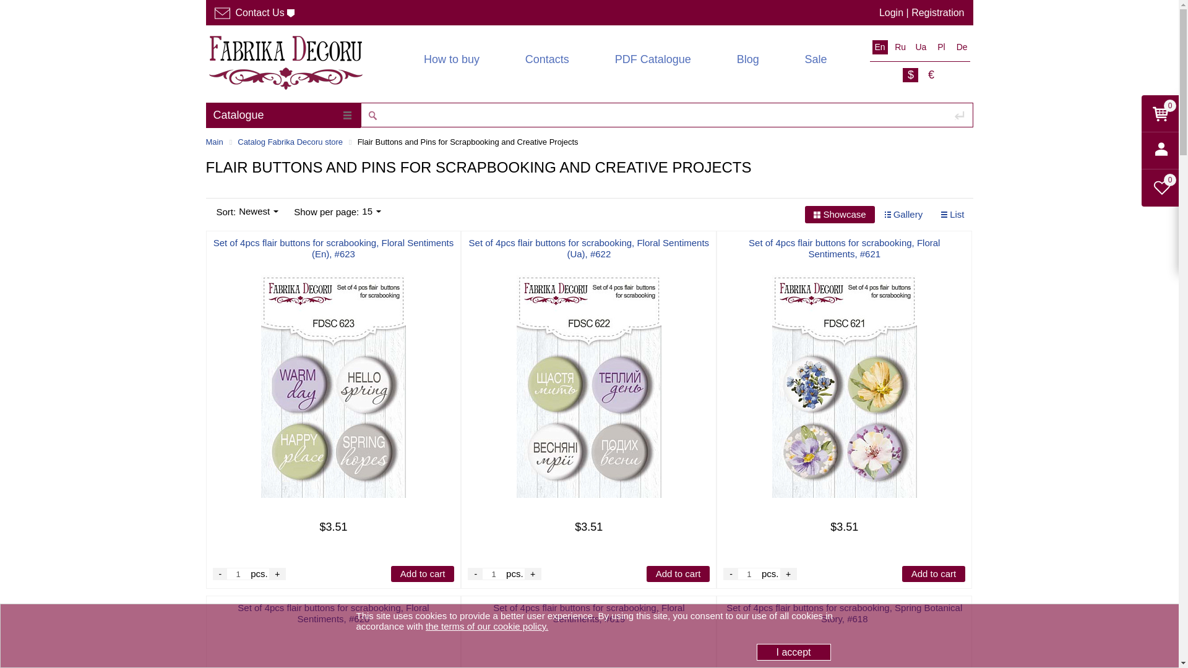 Image resolution: width=1188 pixels, height=668 pixels. I want to click on Blog, so click(747, 55).